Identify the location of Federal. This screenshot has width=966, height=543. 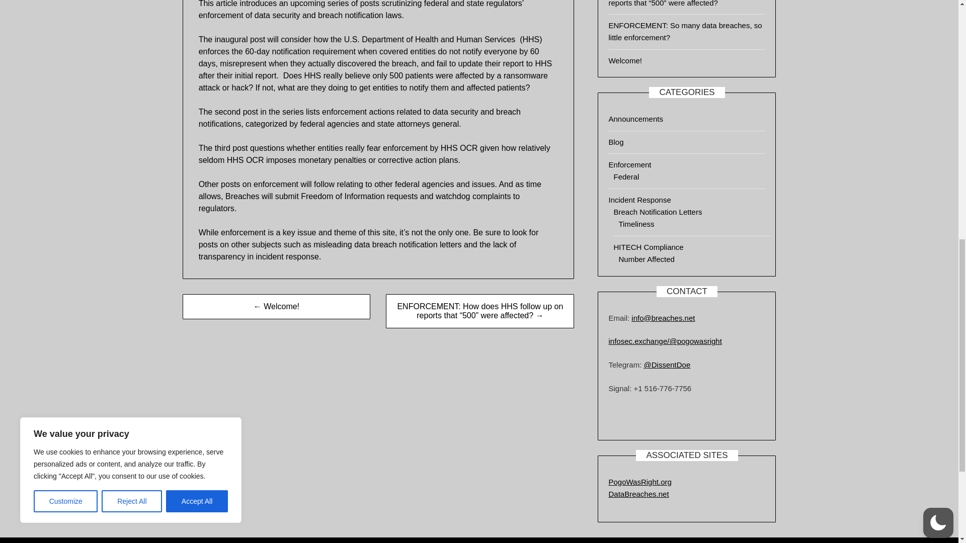
(626, 176).